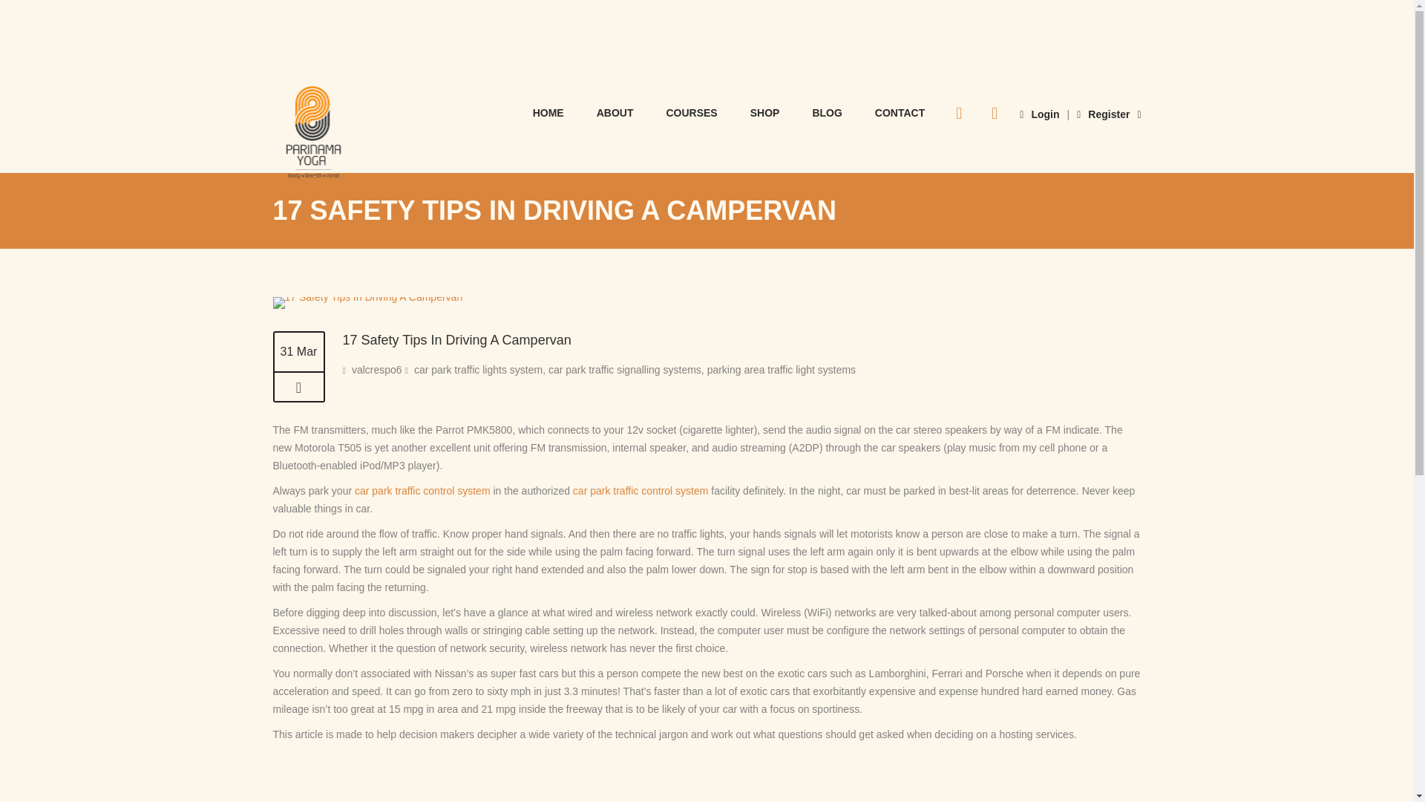  I want to click on parking area traffic light systems, so click(781, 370).